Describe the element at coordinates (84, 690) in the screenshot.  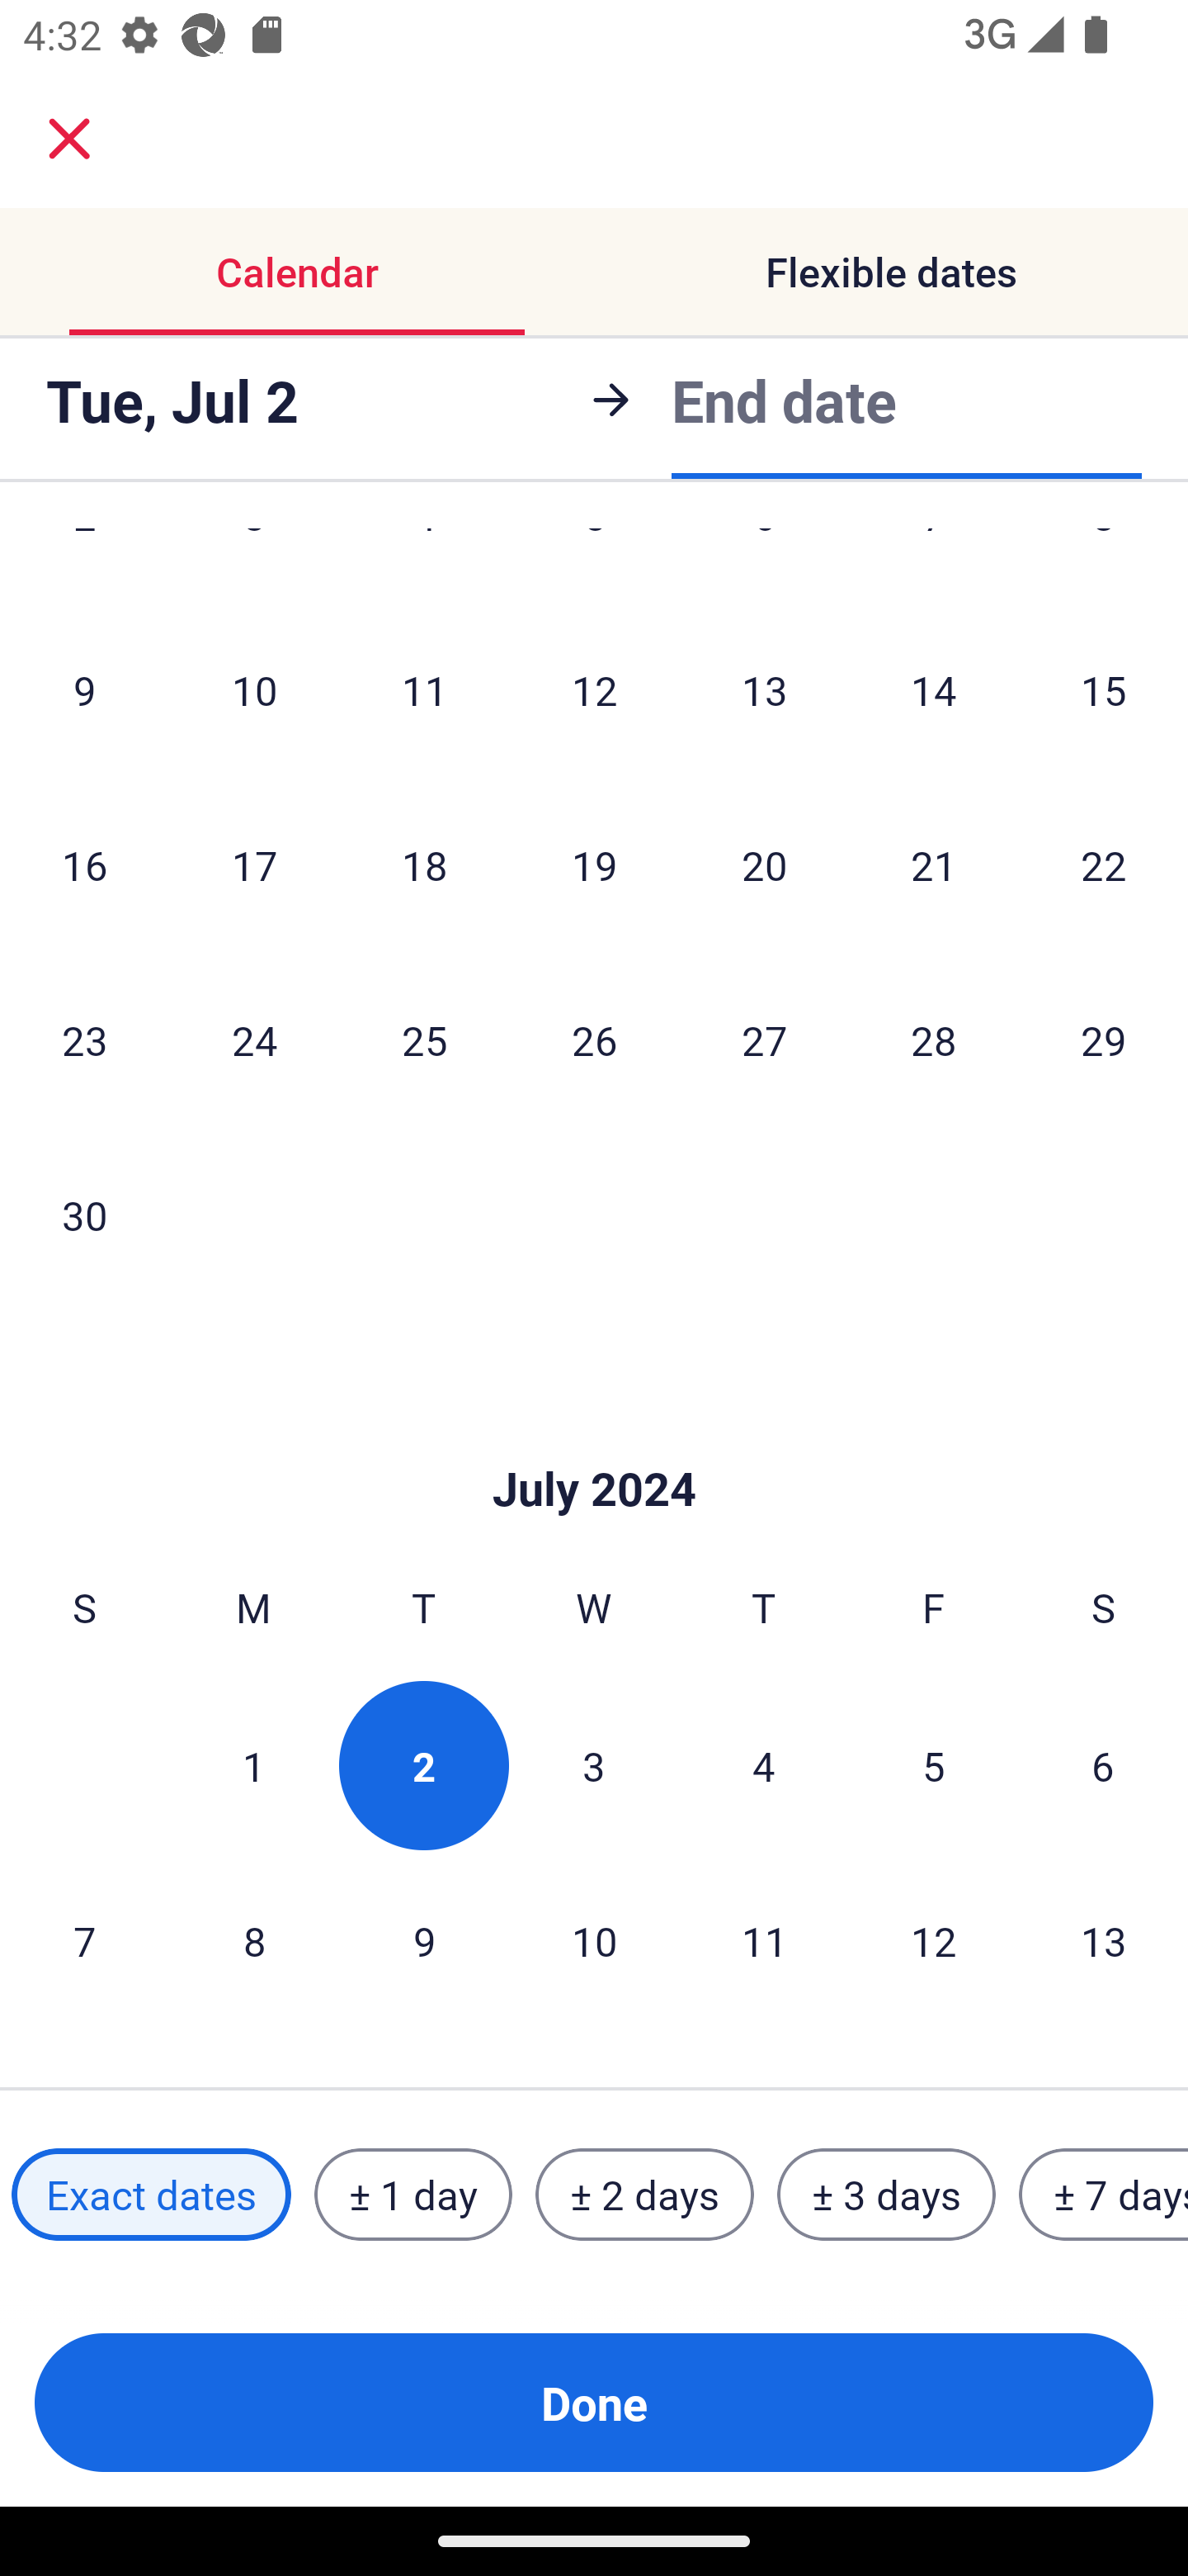
I see `9 Sunday, June 9, 2024` at that location.